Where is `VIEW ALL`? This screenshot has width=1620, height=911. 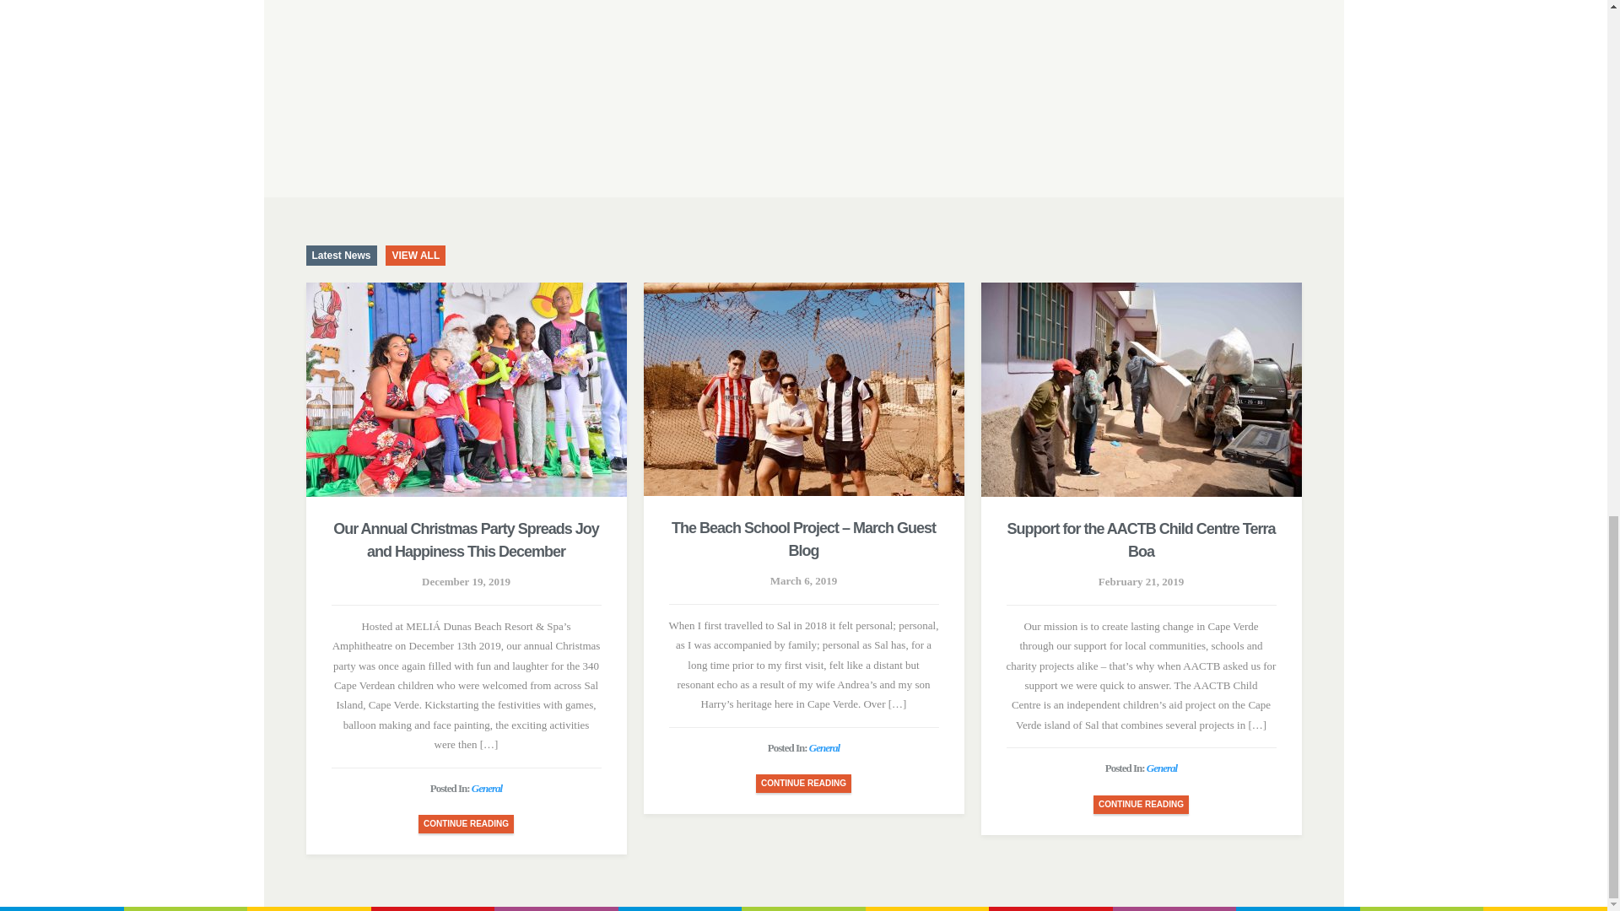
VIEW ALL is located at coordinates (415, 255).